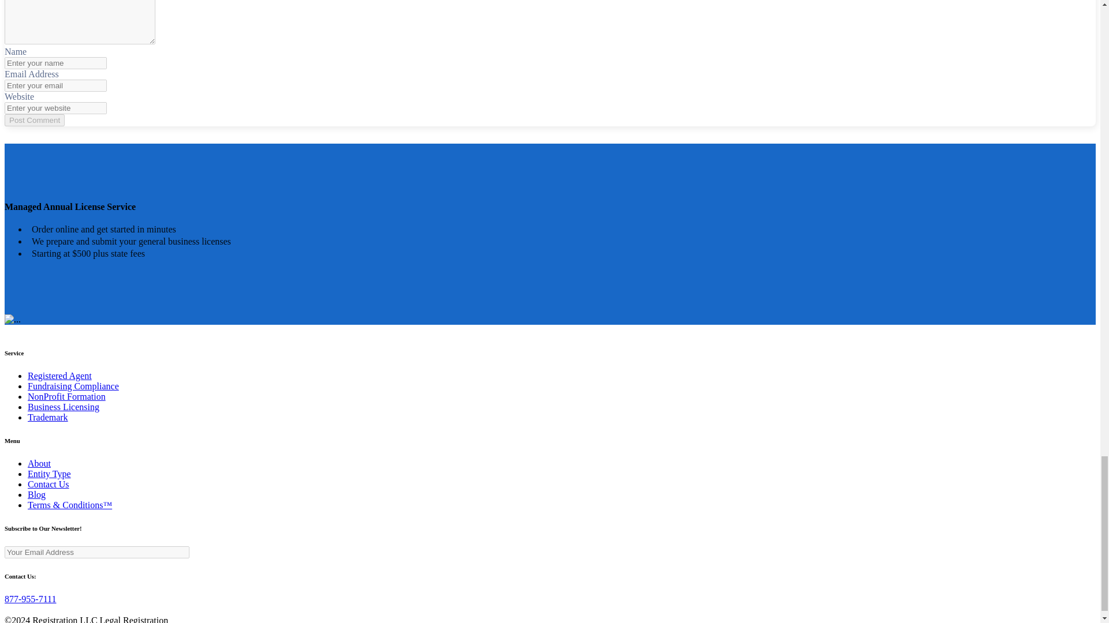 The image size is (1109, 623). What do you see at coordinates (49, 483) in the screenshot?
I see `Contact Us` at bounding box center [49, 483].